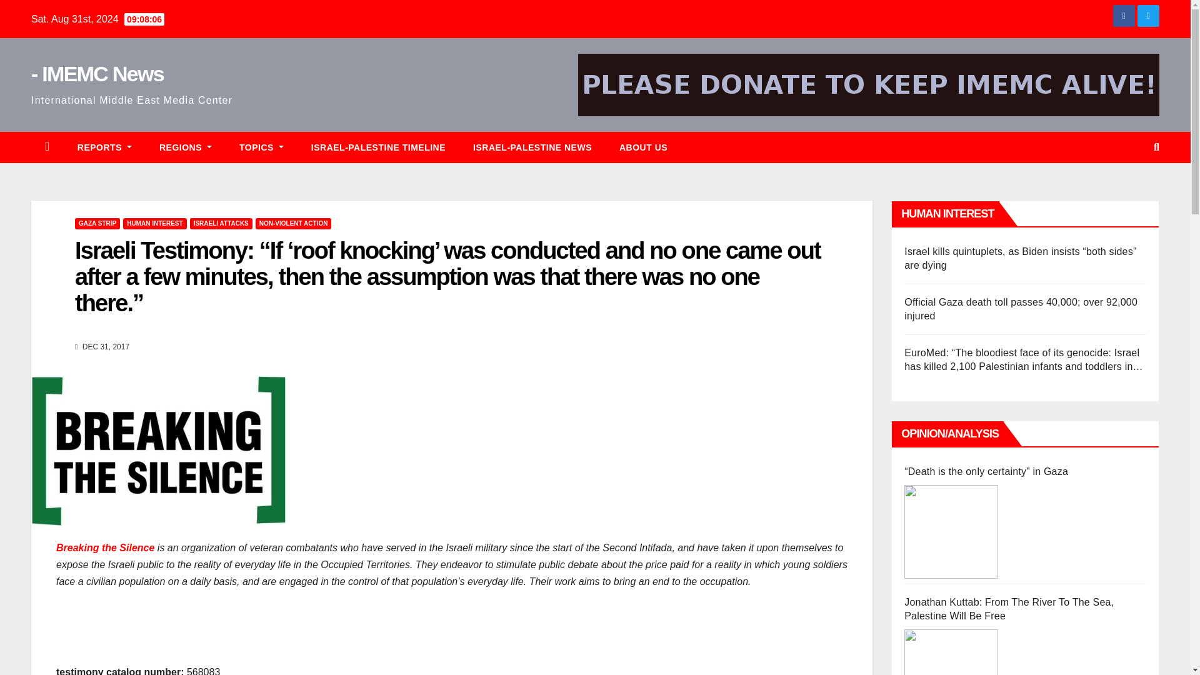 This screenshot has height=675, width=1200. What do you see at coordinates (104, 147) in the screenshot?
I see `Reports` at bounding box center [104, 147].